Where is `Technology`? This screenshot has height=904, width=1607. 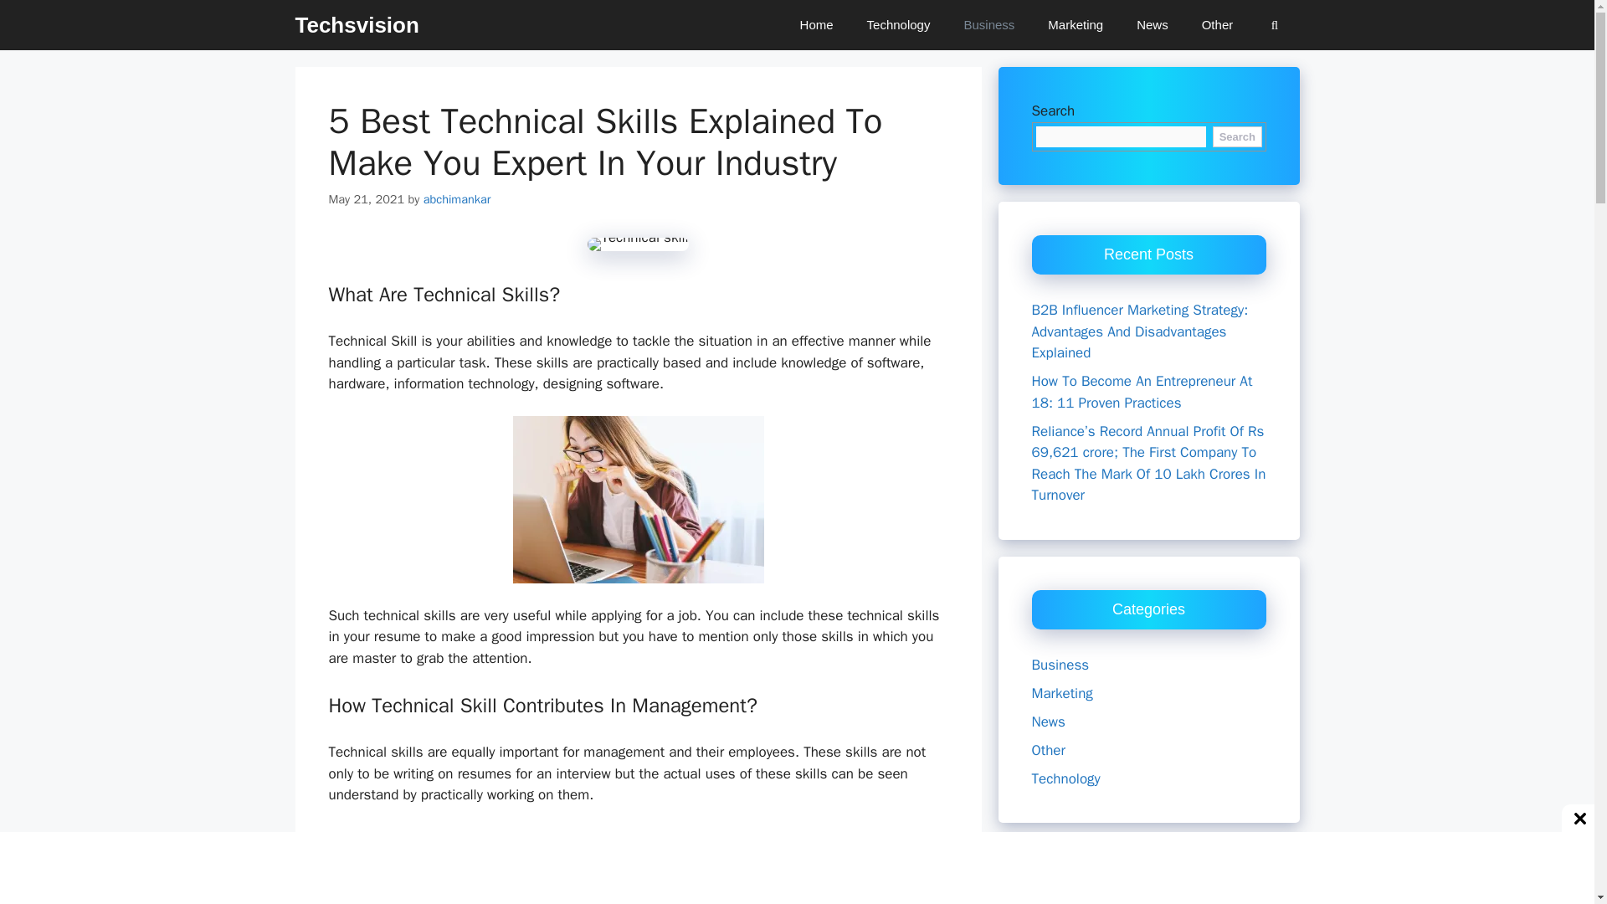
Technology is located at coordinates (1065, 778).